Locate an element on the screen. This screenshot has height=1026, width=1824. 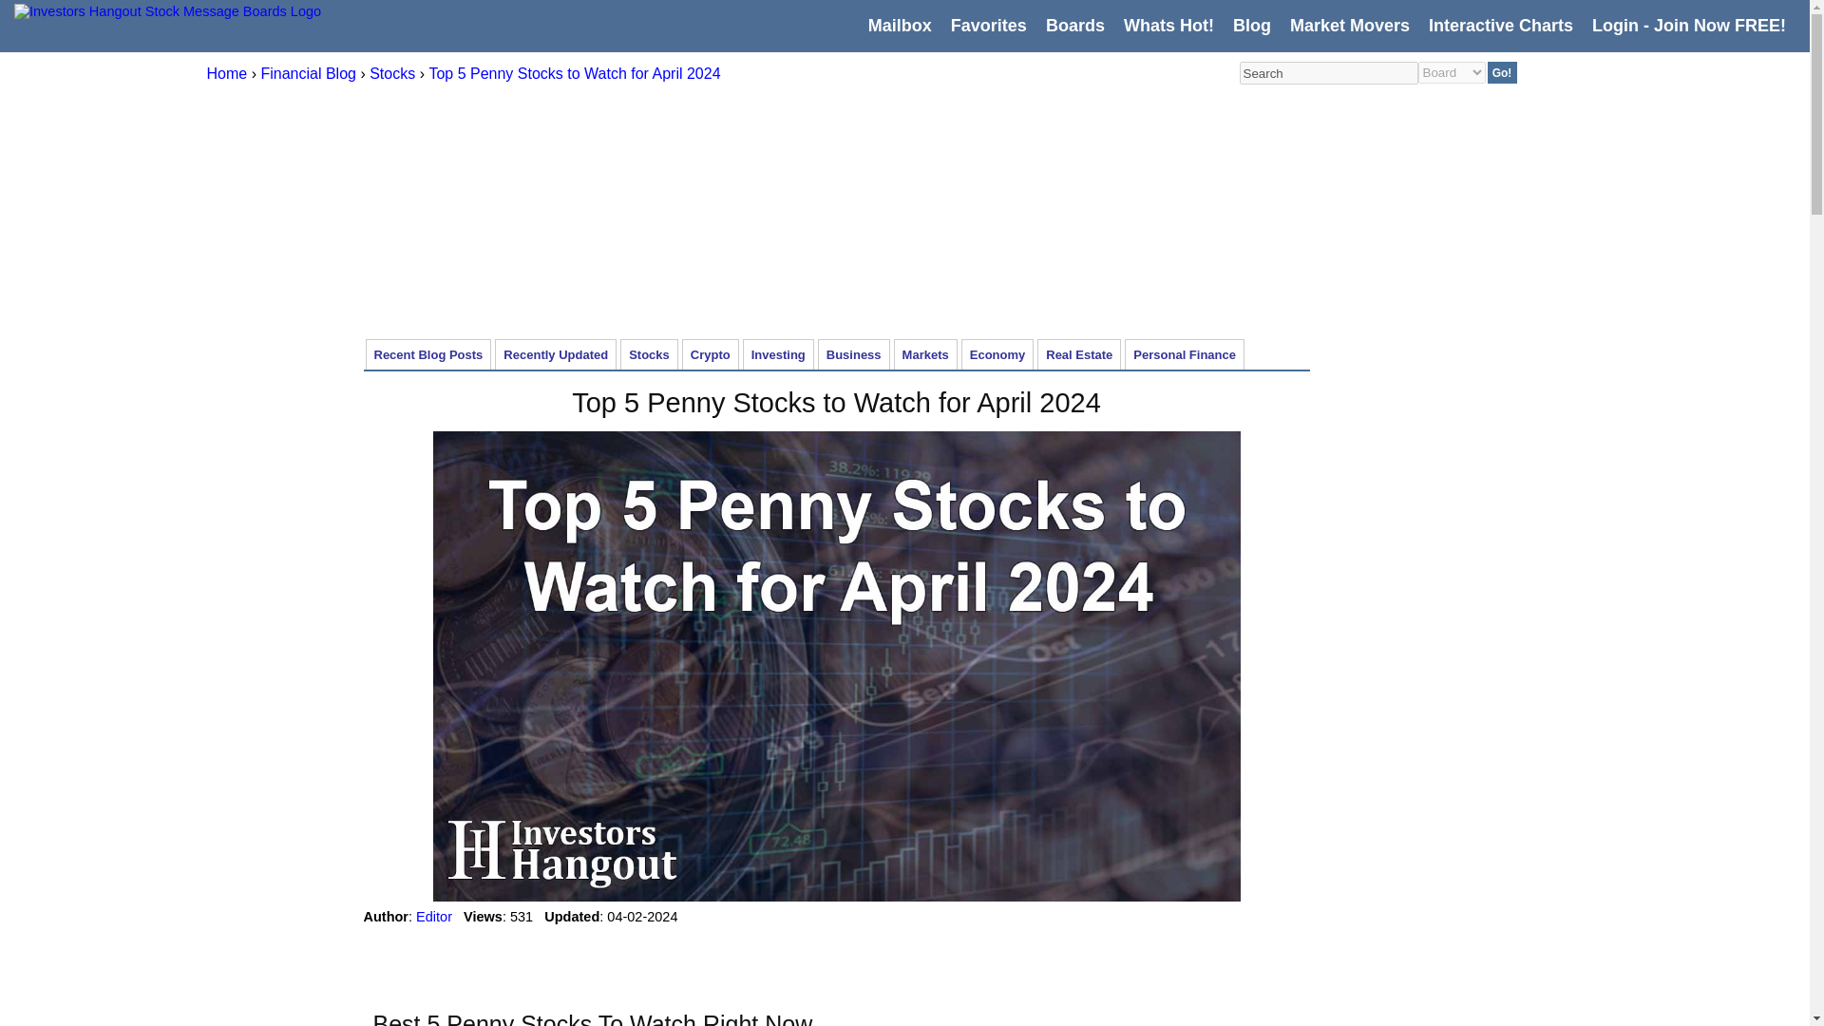
Search is located at coordinates (1327, 72).